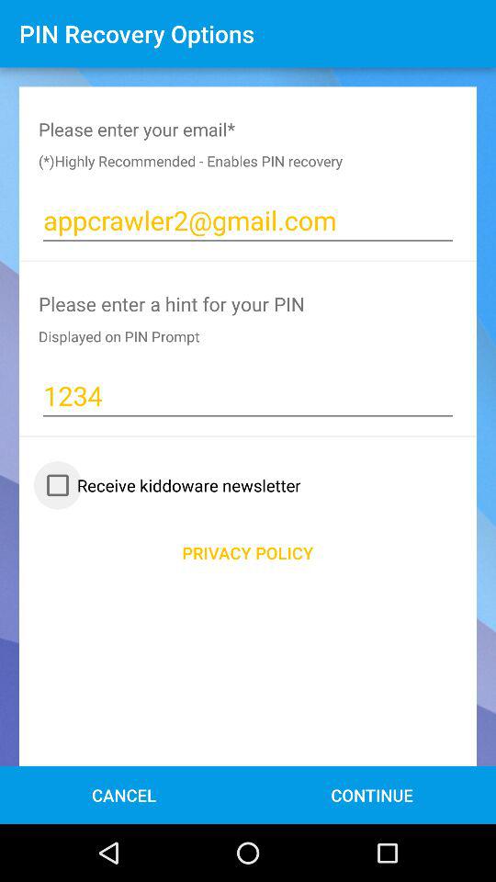 The image size is (496, 882). Describe the element at coordinates (371, 794) in the screenshot. I see `tap the continue at the bottom right corner` at that location.